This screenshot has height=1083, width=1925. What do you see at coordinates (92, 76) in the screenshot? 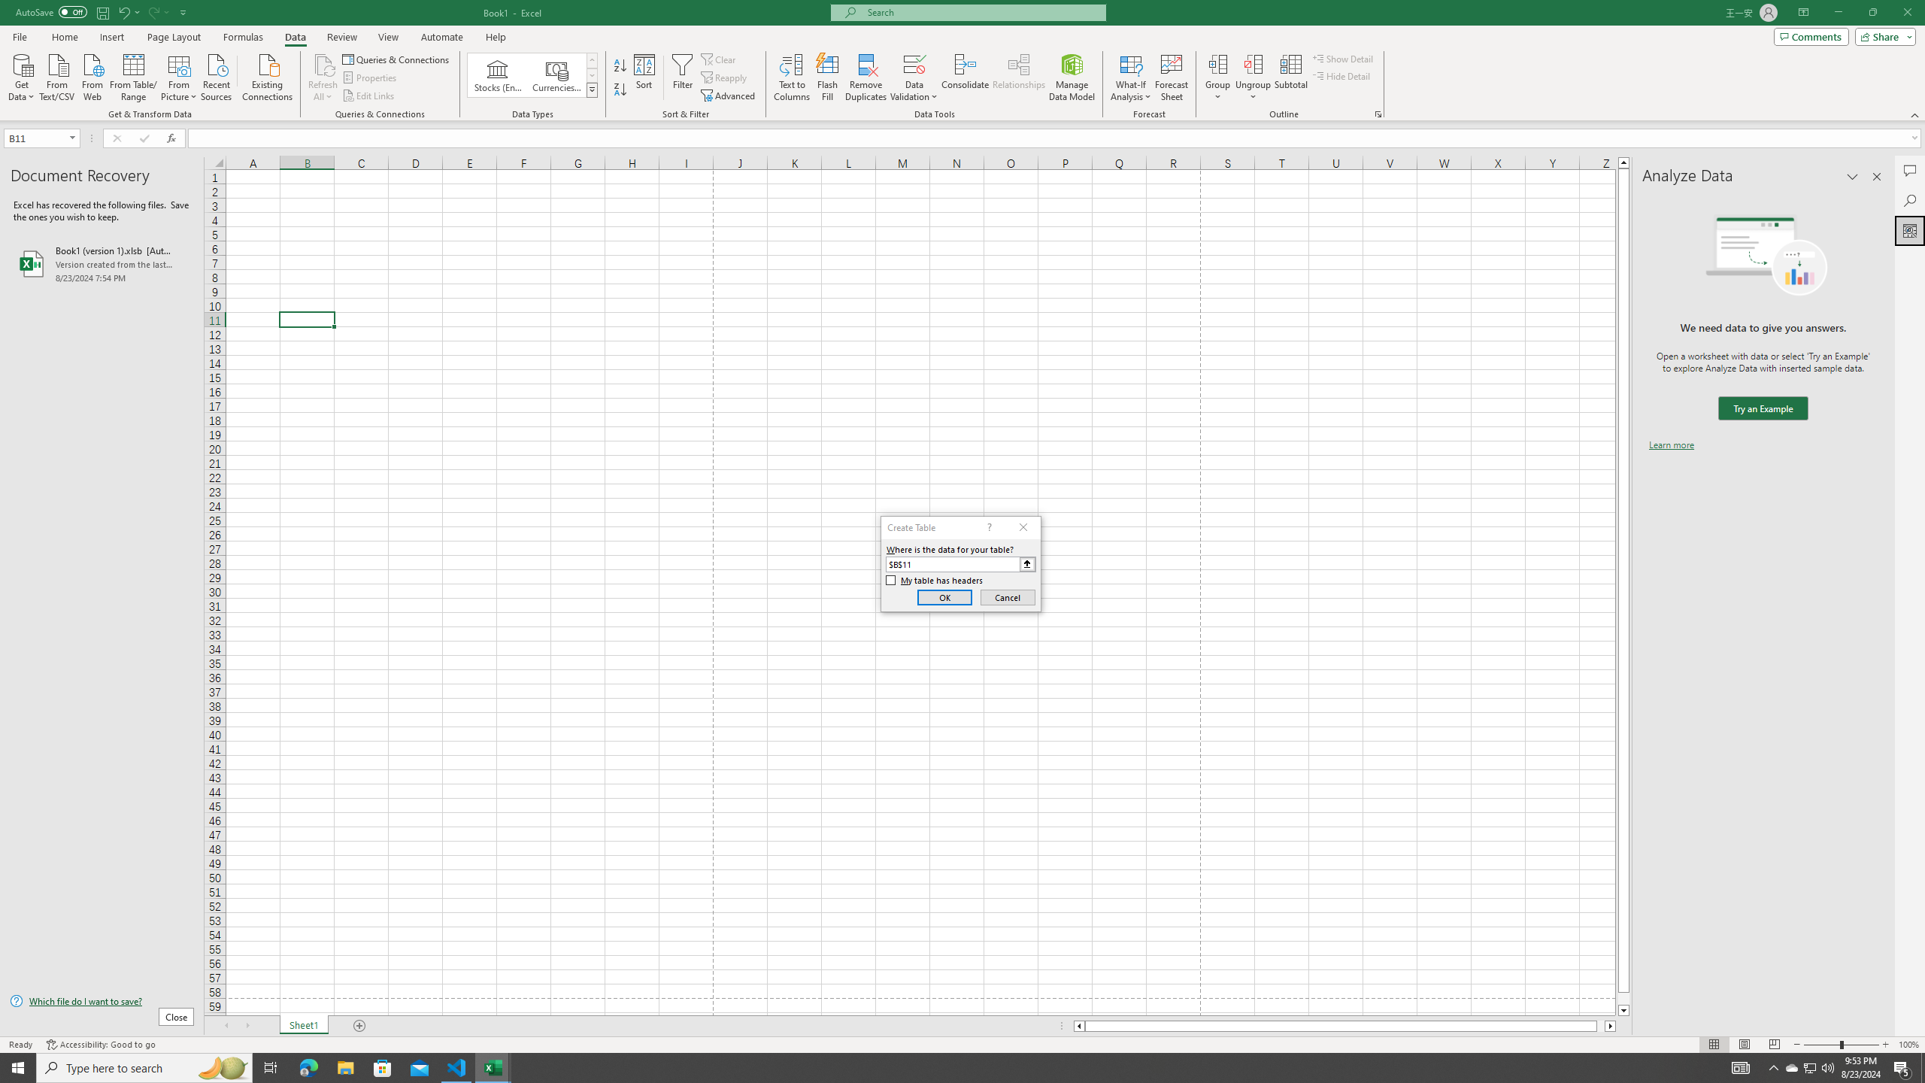
I see `From Web` at bounding box center [92, 76].